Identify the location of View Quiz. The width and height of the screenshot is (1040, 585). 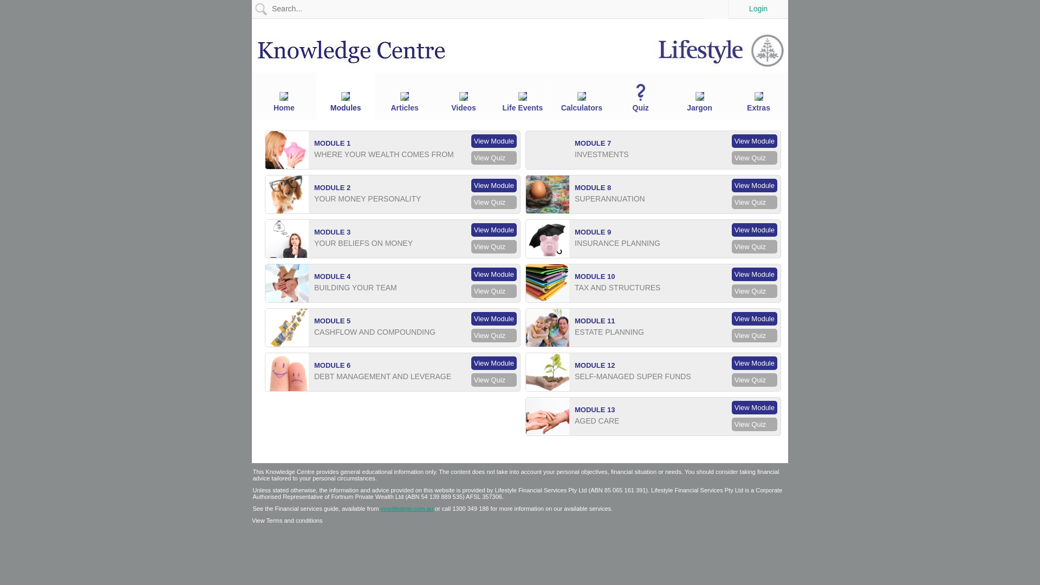
(755, 247).